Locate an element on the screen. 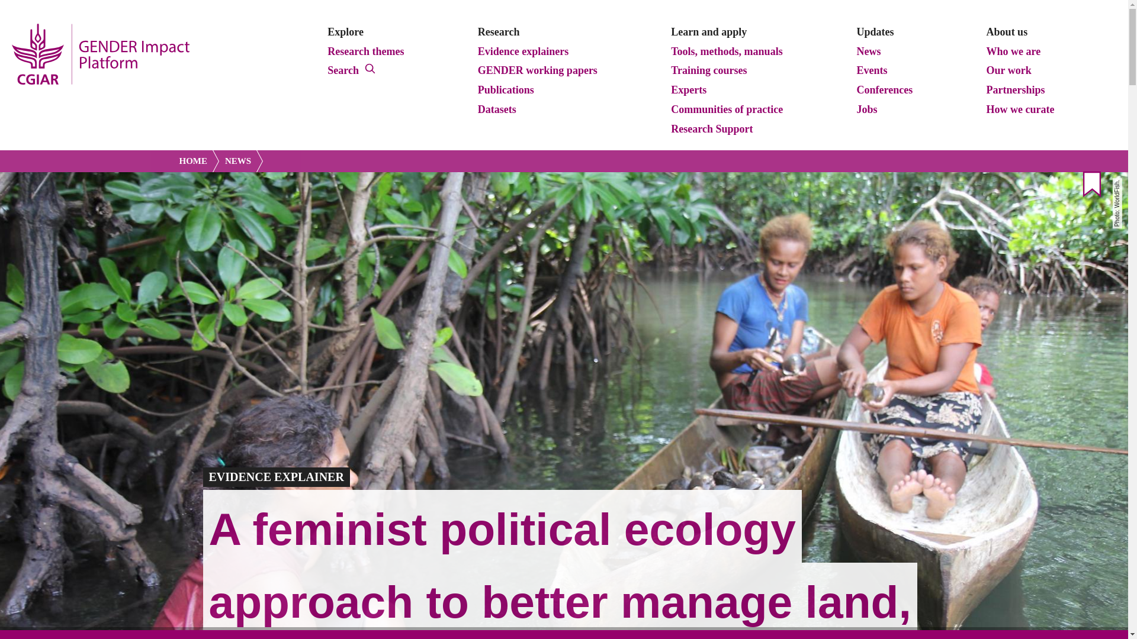  Communities of practice is located at coordinates (727, 109).